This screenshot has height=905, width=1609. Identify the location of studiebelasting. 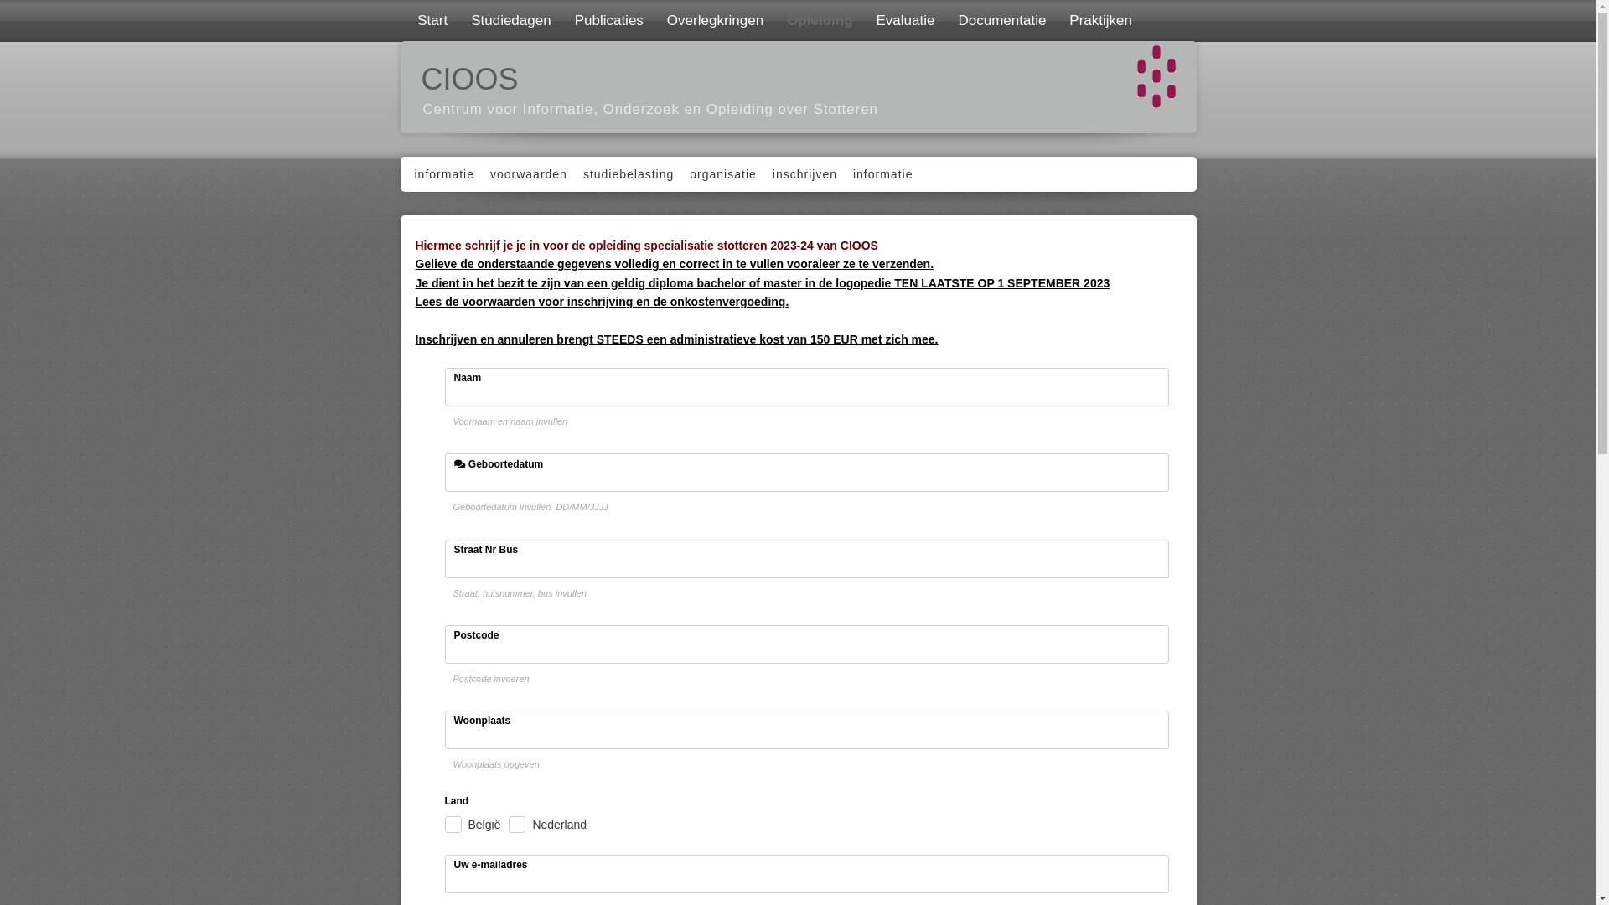
(627, 174).